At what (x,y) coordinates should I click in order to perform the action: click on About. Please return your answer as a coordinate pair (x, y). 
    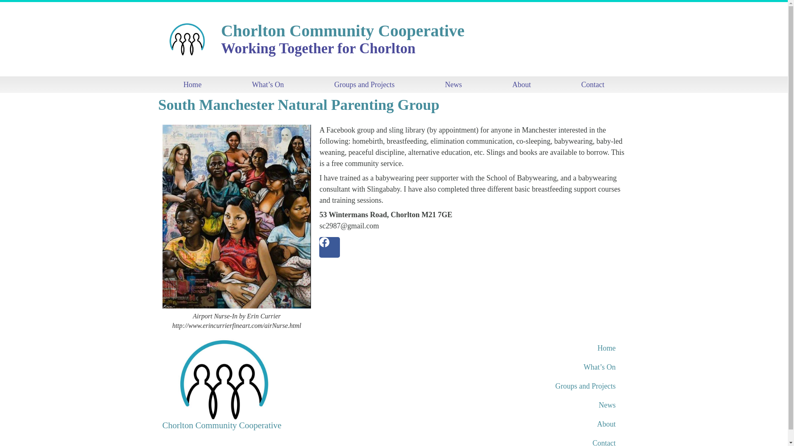
    Looking at the image, I should click on (522, 84).